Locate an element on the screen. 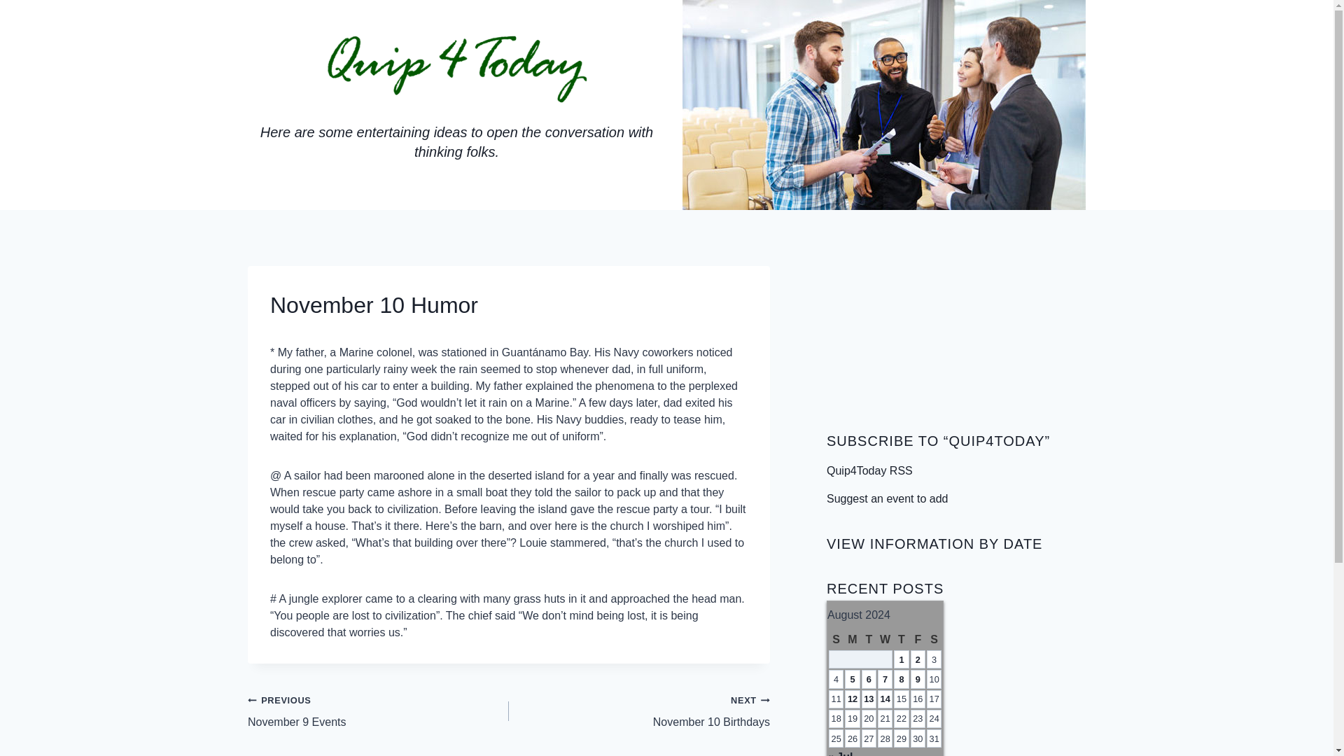  13 is located at coordinates (853, 699).